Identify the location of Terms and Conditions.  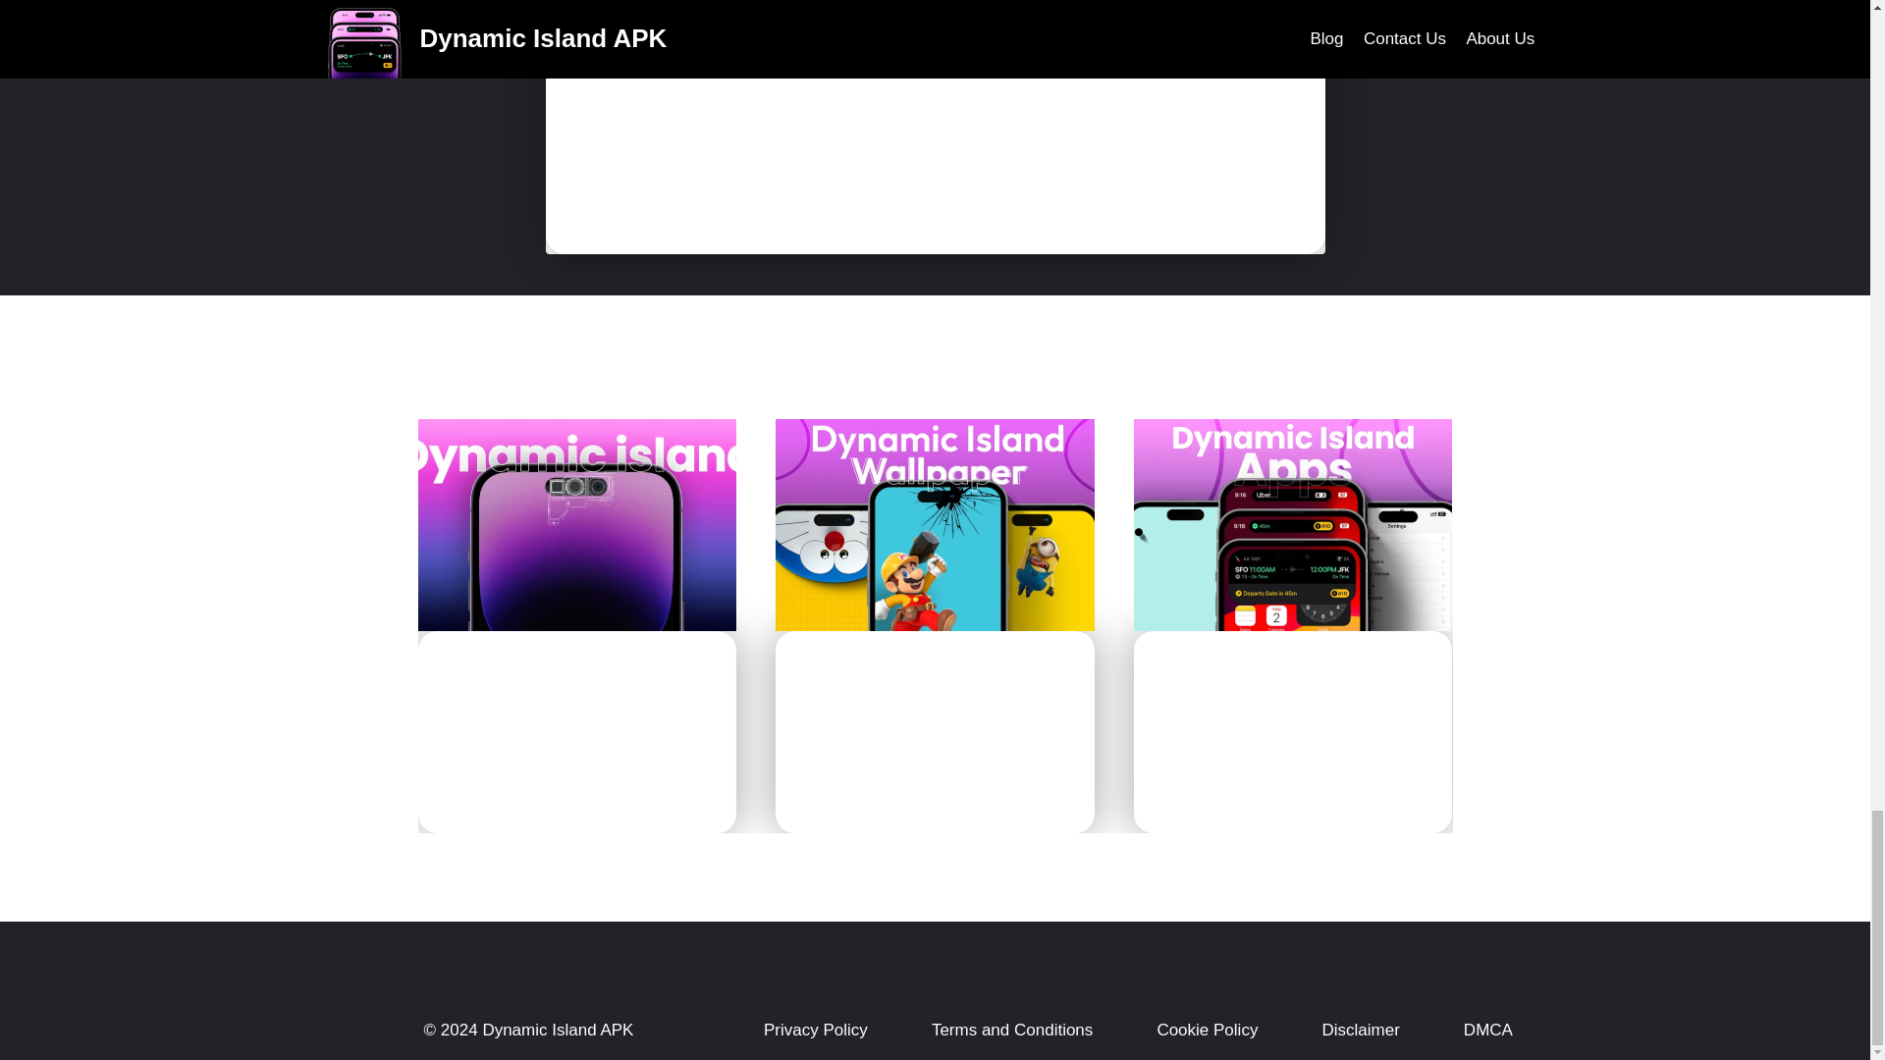
(1011, 1031).